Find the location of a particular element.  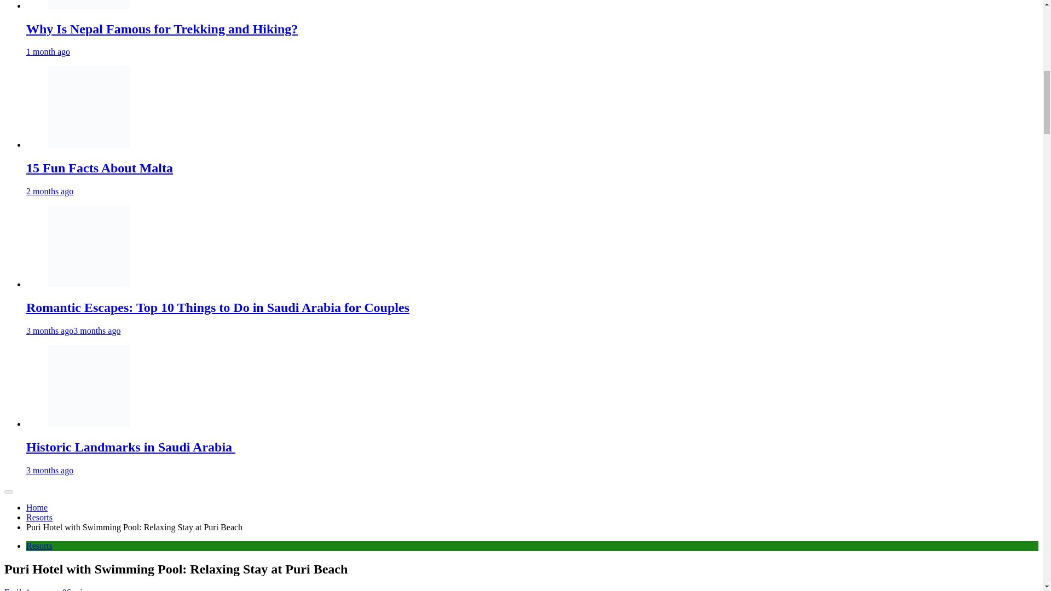

Why Is Nepal Famous for Trekking and Hiking? is located at coordinates (162, 28).